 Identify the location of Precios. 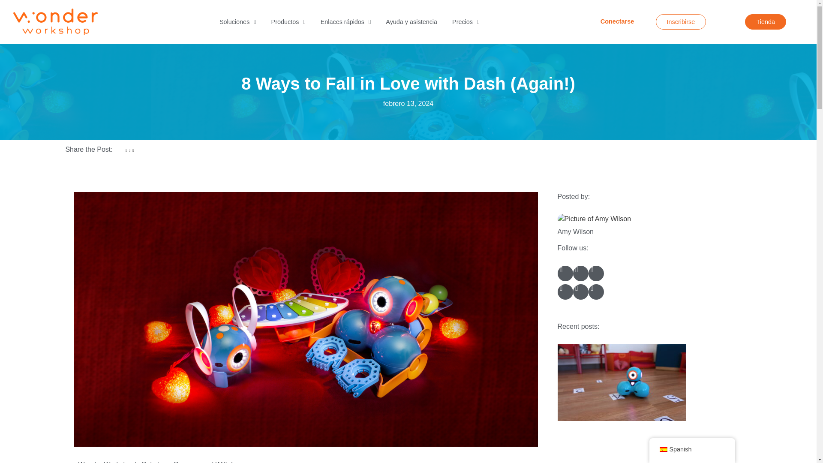
(466, 21).